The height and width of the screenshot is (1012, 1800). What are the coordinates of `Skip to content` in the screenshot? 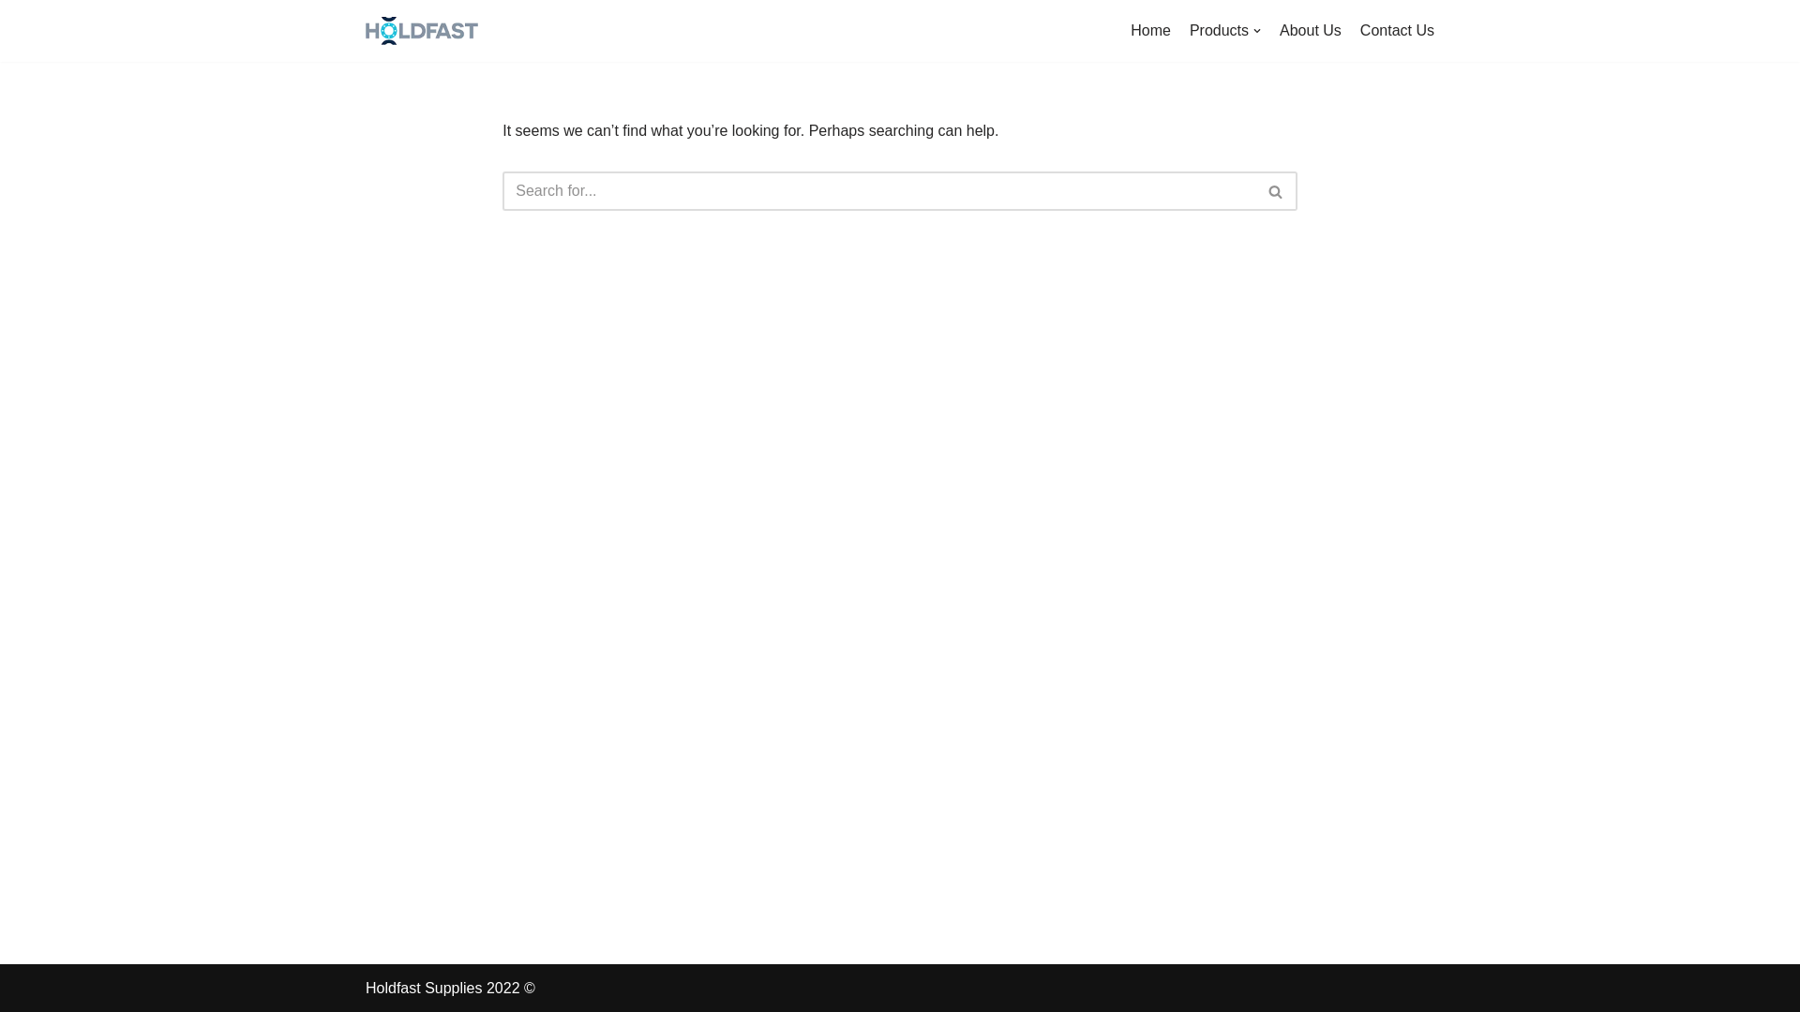 It's located at (14, 39).